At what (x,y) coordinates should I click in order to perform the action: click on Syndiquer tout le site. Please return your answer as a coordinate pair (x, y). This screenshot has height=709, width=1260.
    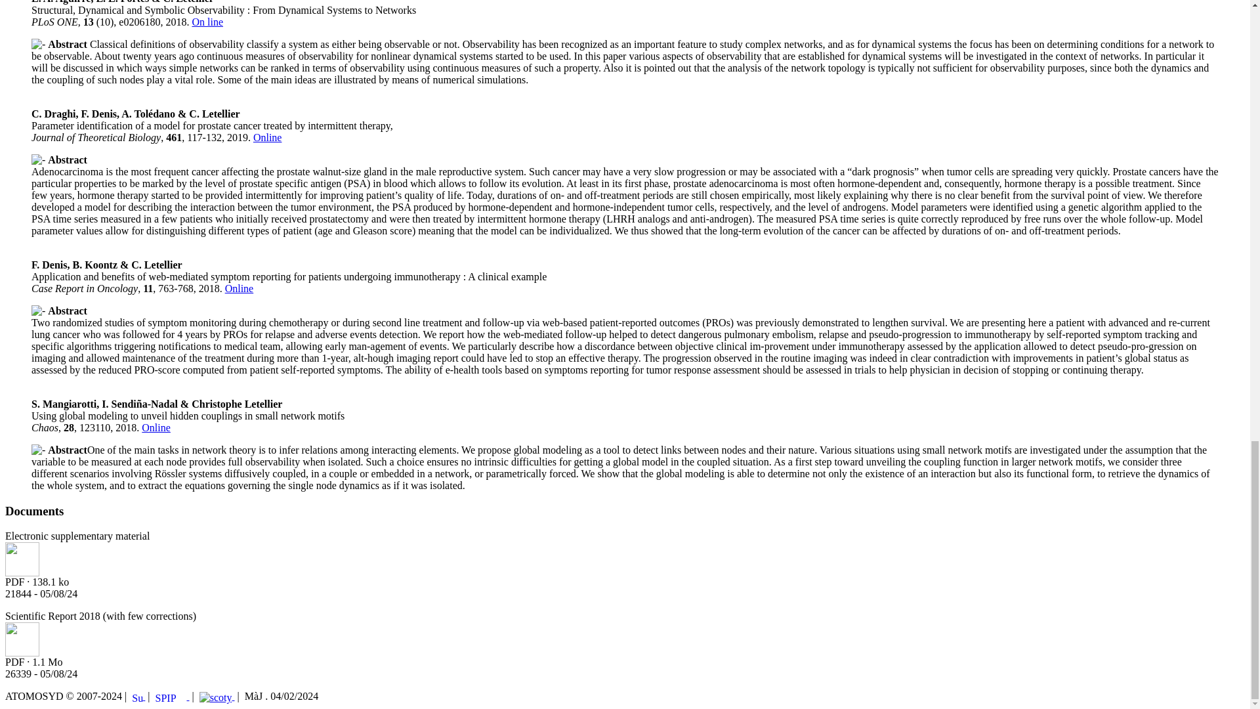
    Looking at the image, I should click on (138, 696).